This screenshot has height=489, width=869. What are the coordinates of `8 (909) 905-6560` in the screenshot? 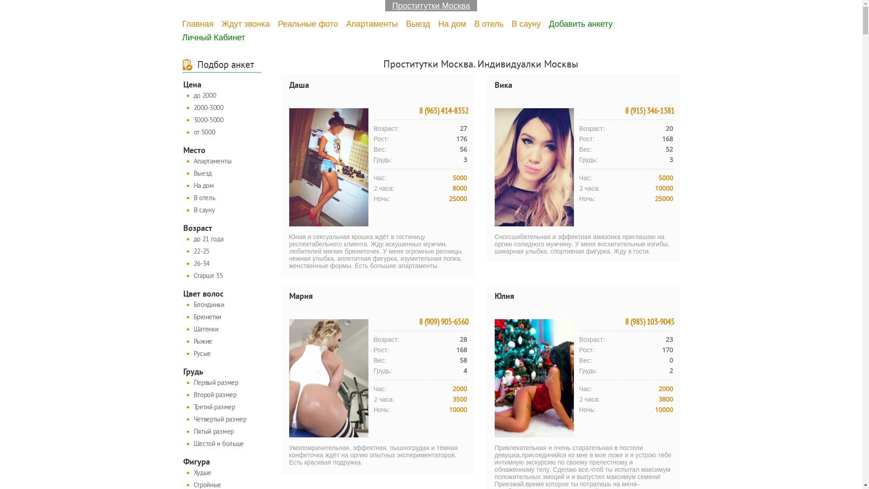 It's located at (444, 322).